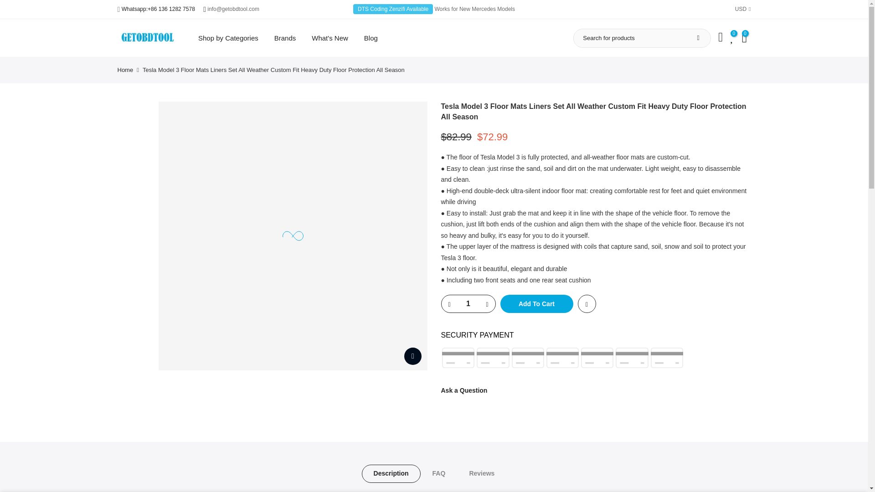  What do you see at coordinates (330, 38) in the screenshot?
I see `What's New` at bounding box center [330, 38].